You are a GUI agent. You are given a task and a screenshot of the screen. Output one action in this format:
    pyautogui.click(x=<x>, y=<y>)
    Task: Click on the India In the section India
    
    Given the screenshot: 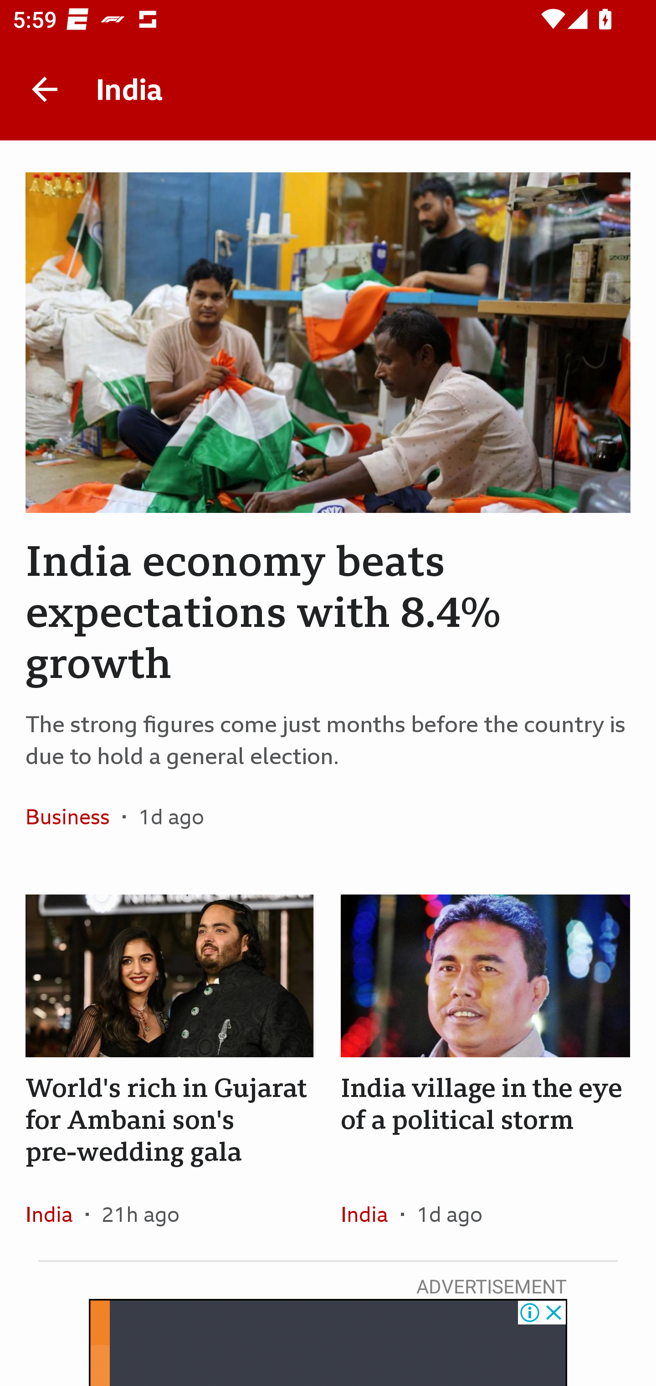 What is the action you would take?
    pyautogui.click(x=370, y=1214)
    